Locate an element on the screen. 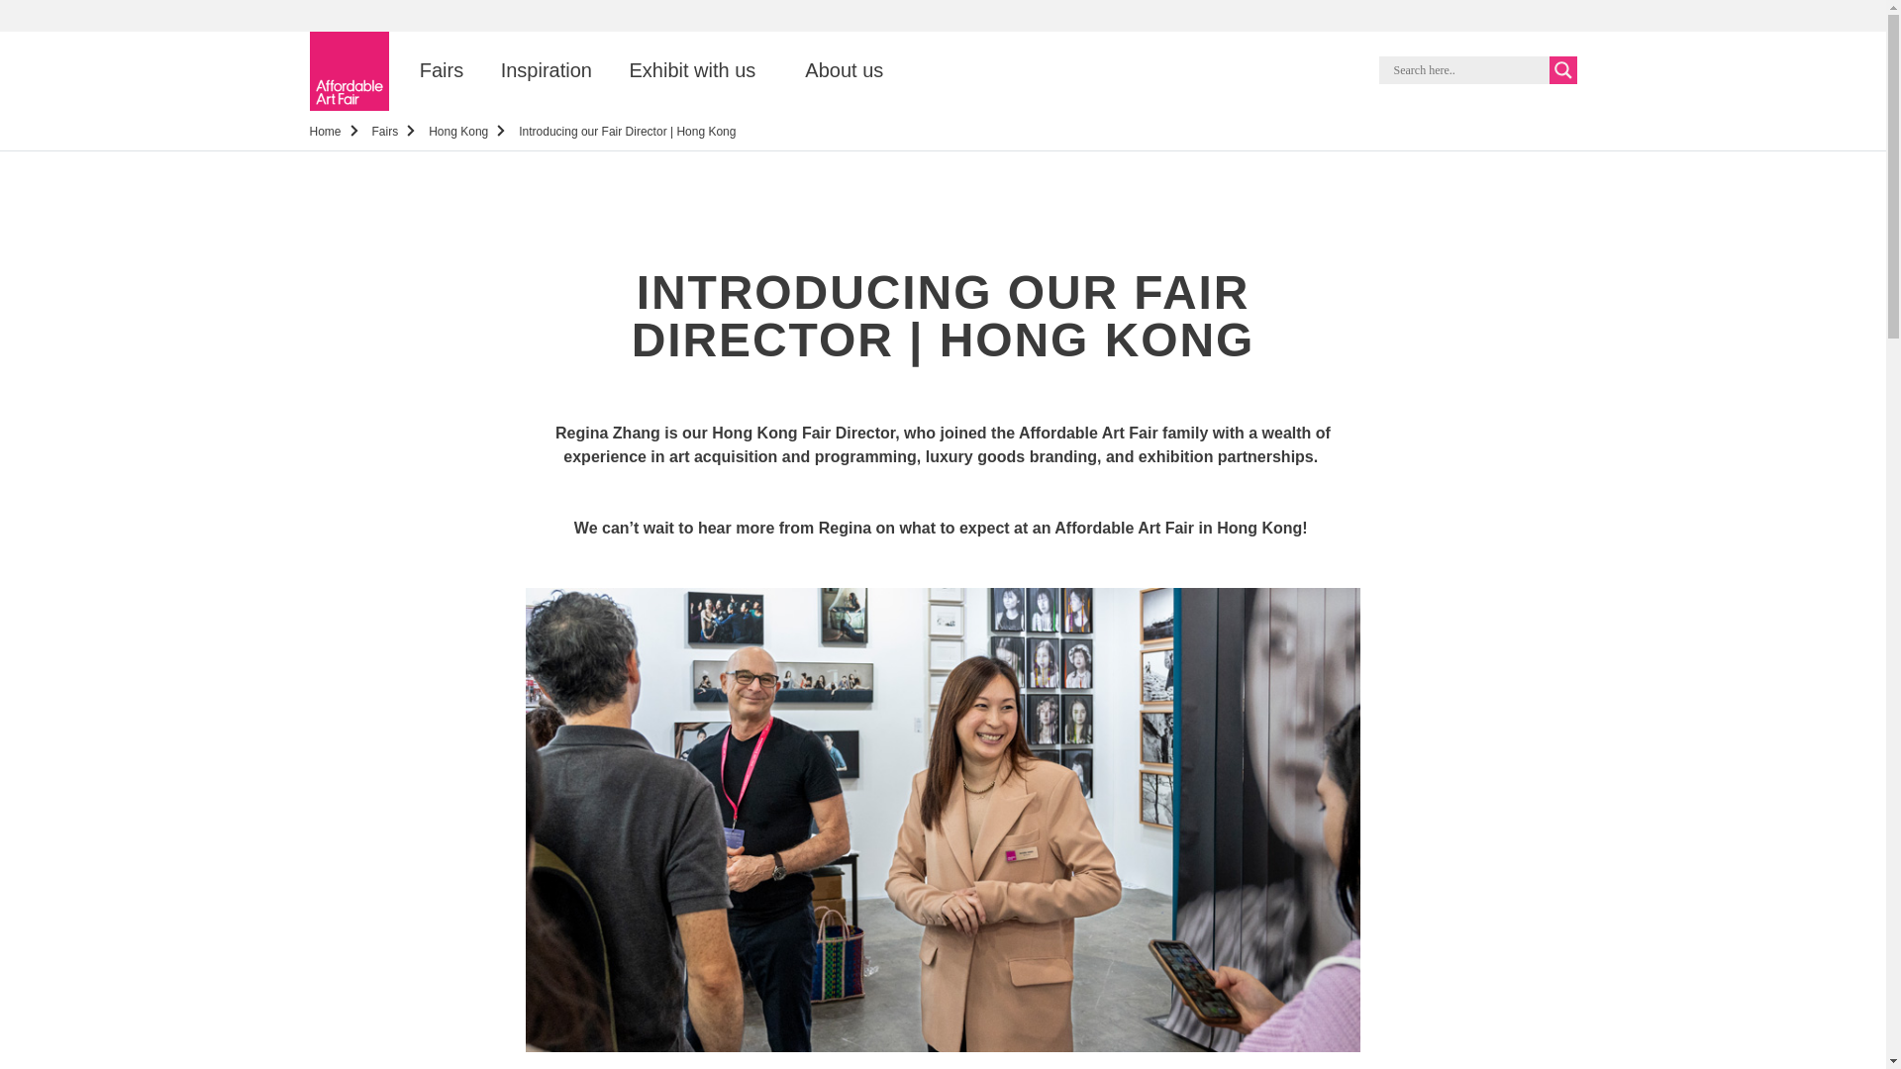 The width and height of the screenshot is (1901, 1069). Fairs is located at coordinates (386, 132).